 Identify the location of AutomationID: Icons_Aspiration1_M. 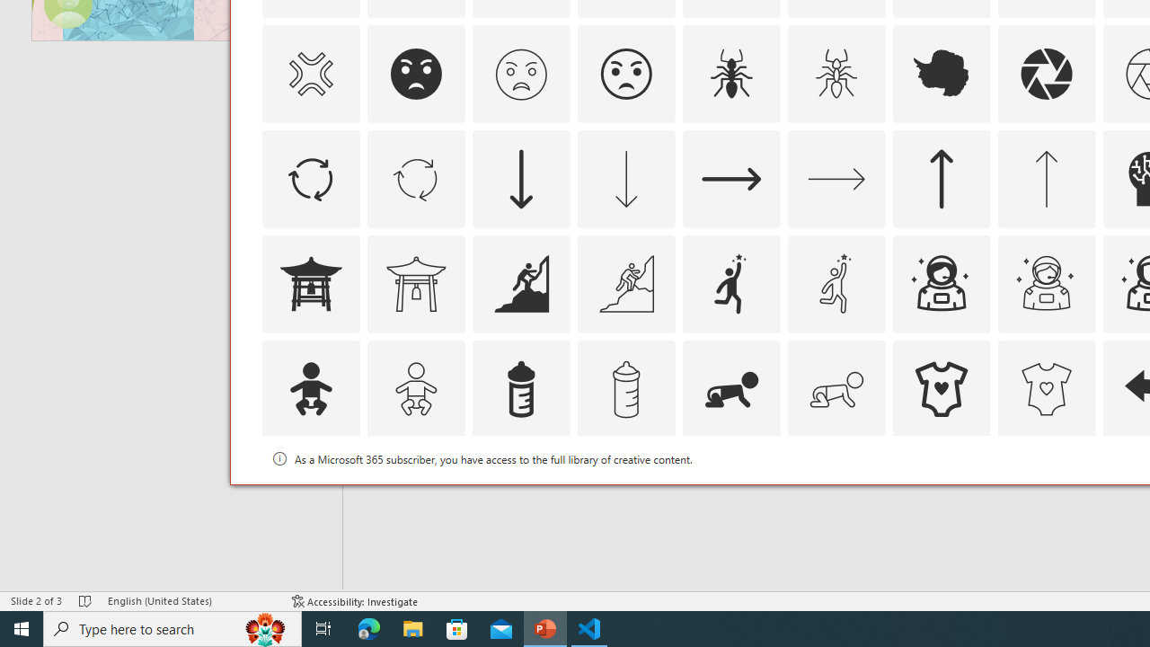
(836, 284).